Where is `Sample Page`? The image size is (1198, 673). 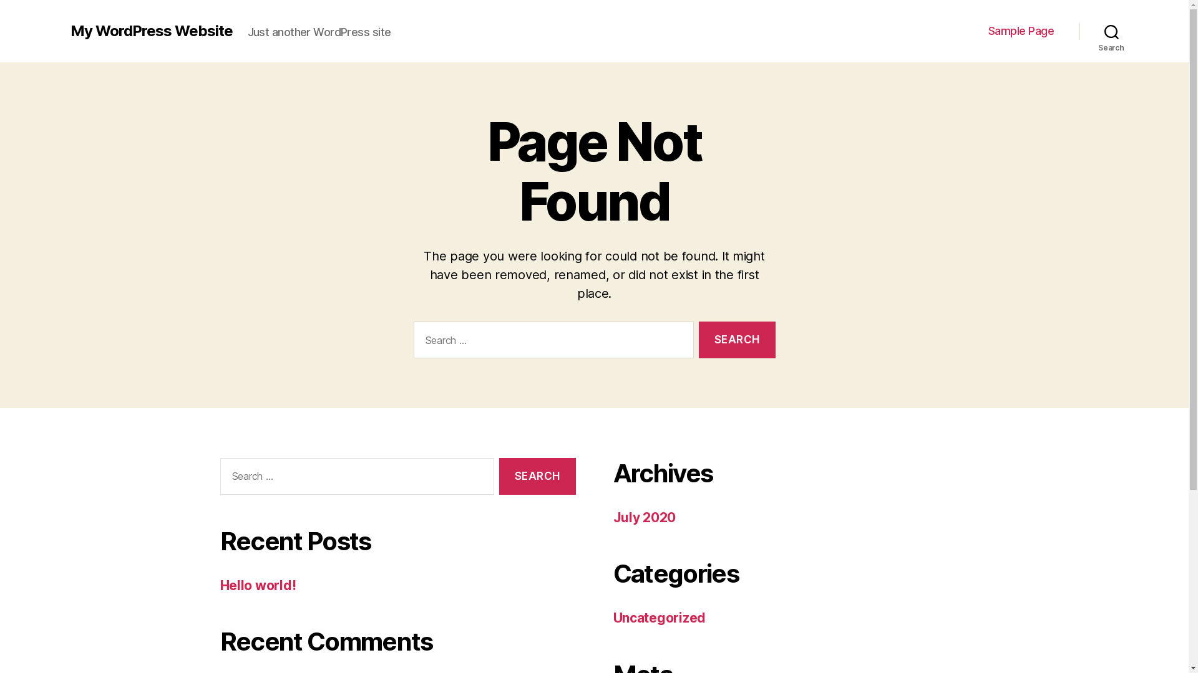
Sample Page is located at coordinates (1021, 31).